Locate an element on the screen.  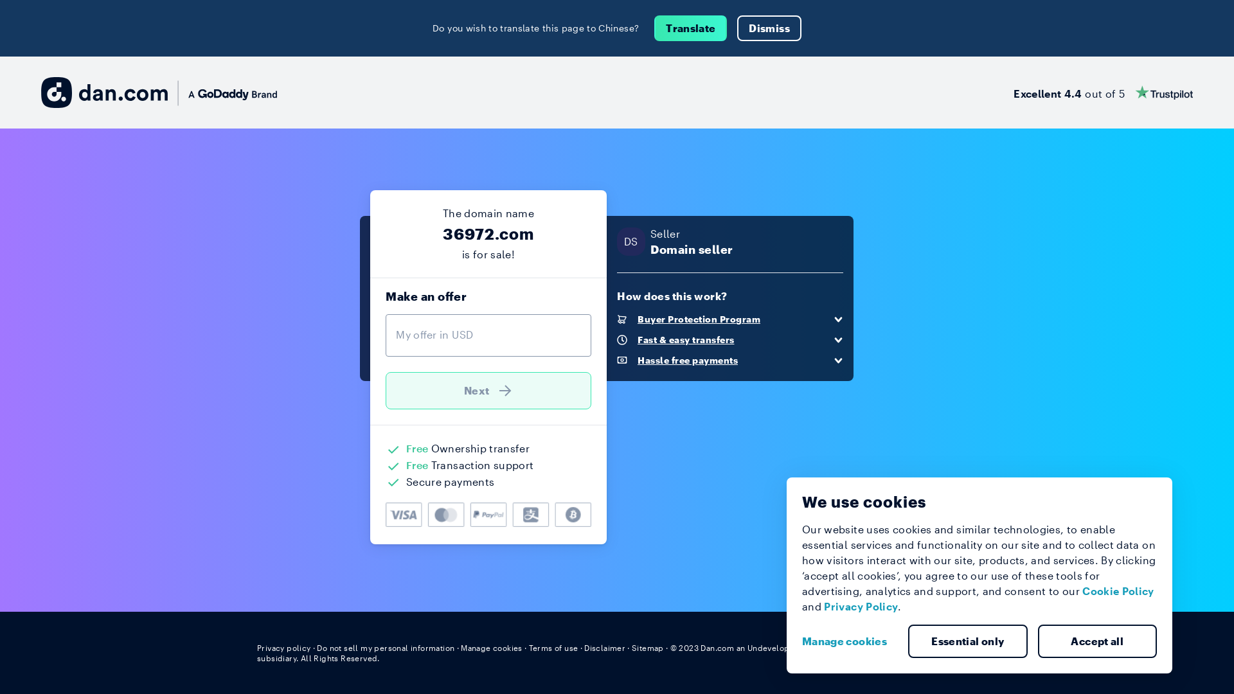
Privacy Policy is located at coordinates (861, 607).